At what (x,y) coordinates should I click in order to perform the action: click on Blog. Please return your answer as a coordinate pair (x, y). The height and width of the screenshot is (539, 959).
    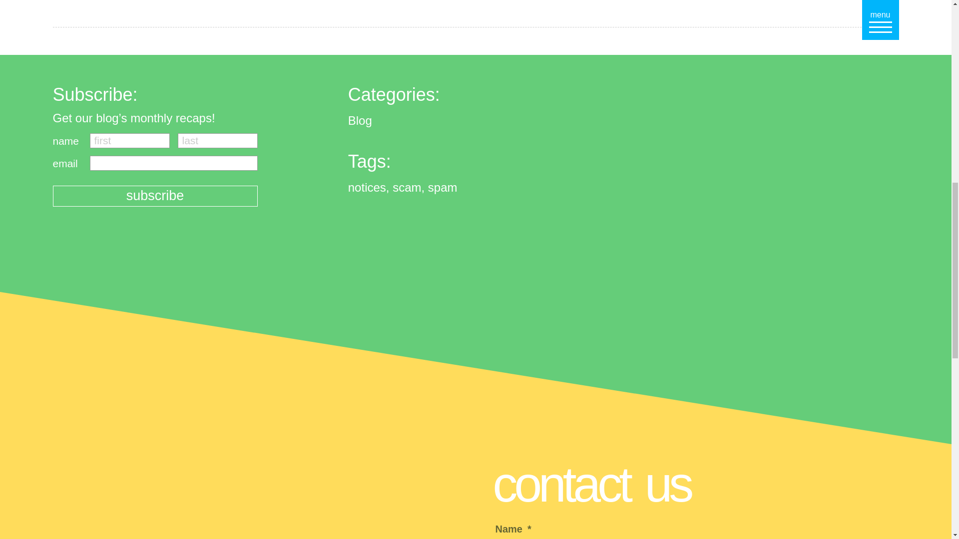
    Looking at the image, I should click on (360, 120).